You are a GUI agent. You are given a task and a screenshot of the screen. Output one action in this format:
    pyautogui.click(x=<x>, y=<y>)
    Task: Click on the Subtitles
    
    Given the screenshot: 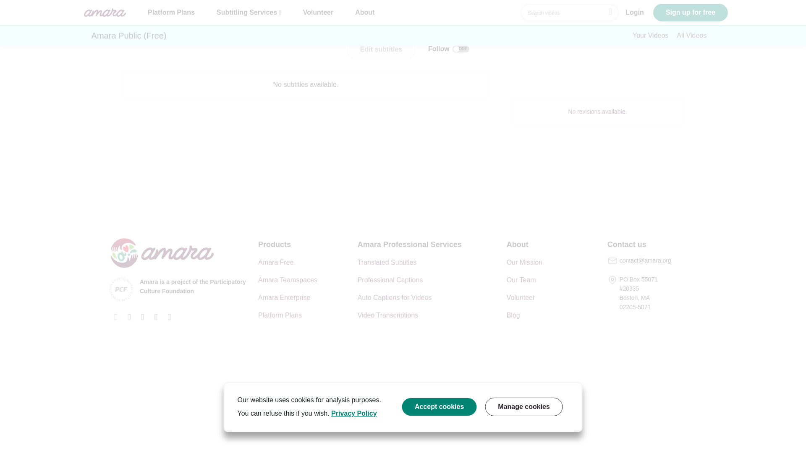 What is the action you would take?
    pyautogui.click(x=138, y=23)
    